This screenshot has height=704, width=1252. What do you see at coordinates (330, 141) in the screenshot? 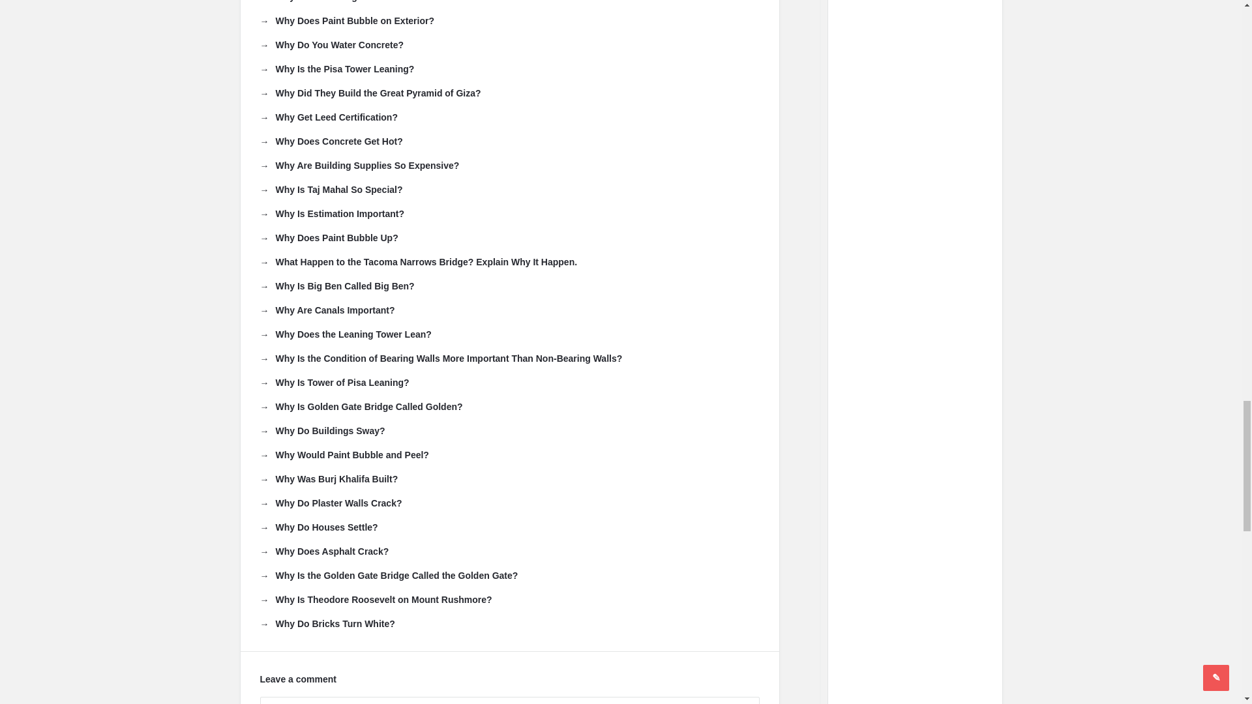
I see `Why Does Concrete Get Hot?` at bounding box center [330, 141].